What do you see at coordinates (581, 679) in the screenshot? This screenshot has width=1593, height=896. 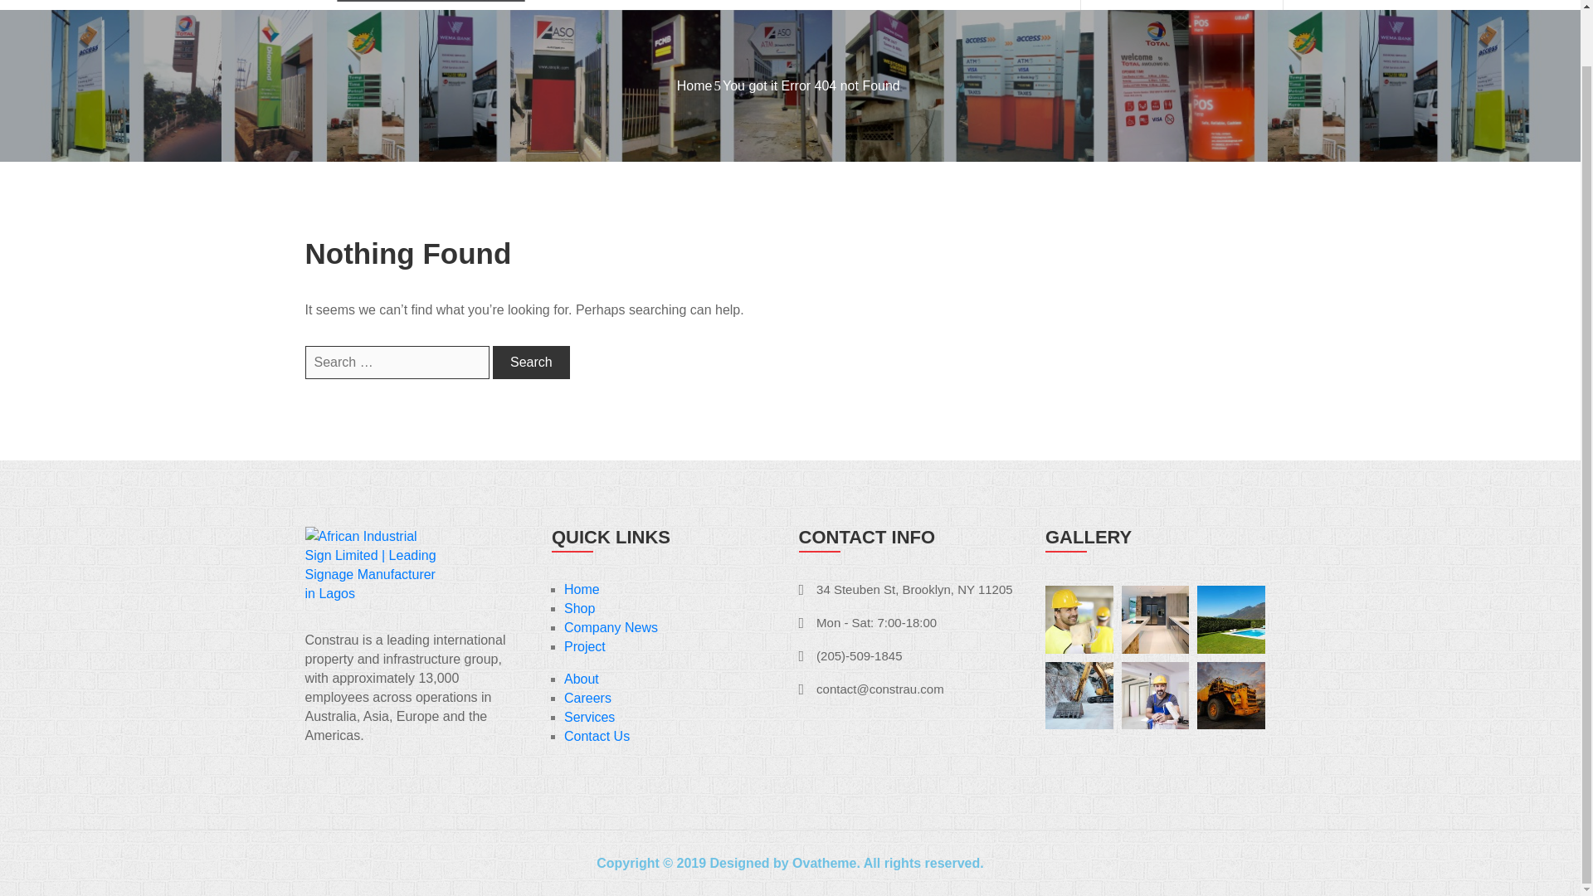 I see `About` at bounding box center [581, 679].